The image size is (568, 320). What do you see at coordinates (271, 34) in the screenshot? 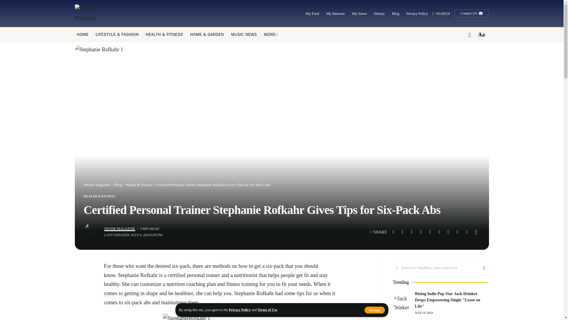
I see `MORE` at bounding box center [271, 34].